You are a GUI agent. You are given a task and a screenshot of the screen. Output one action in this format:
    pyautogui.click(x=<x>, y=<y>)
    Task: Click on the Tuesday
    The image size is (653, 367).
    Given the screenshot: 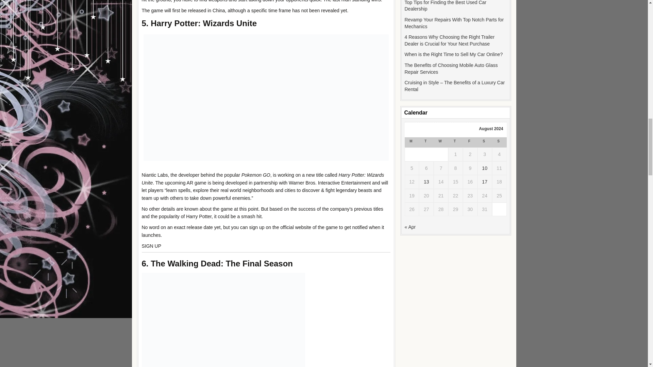 What is the action you would take?
    pyautogui.click(x=426, y=142)
    